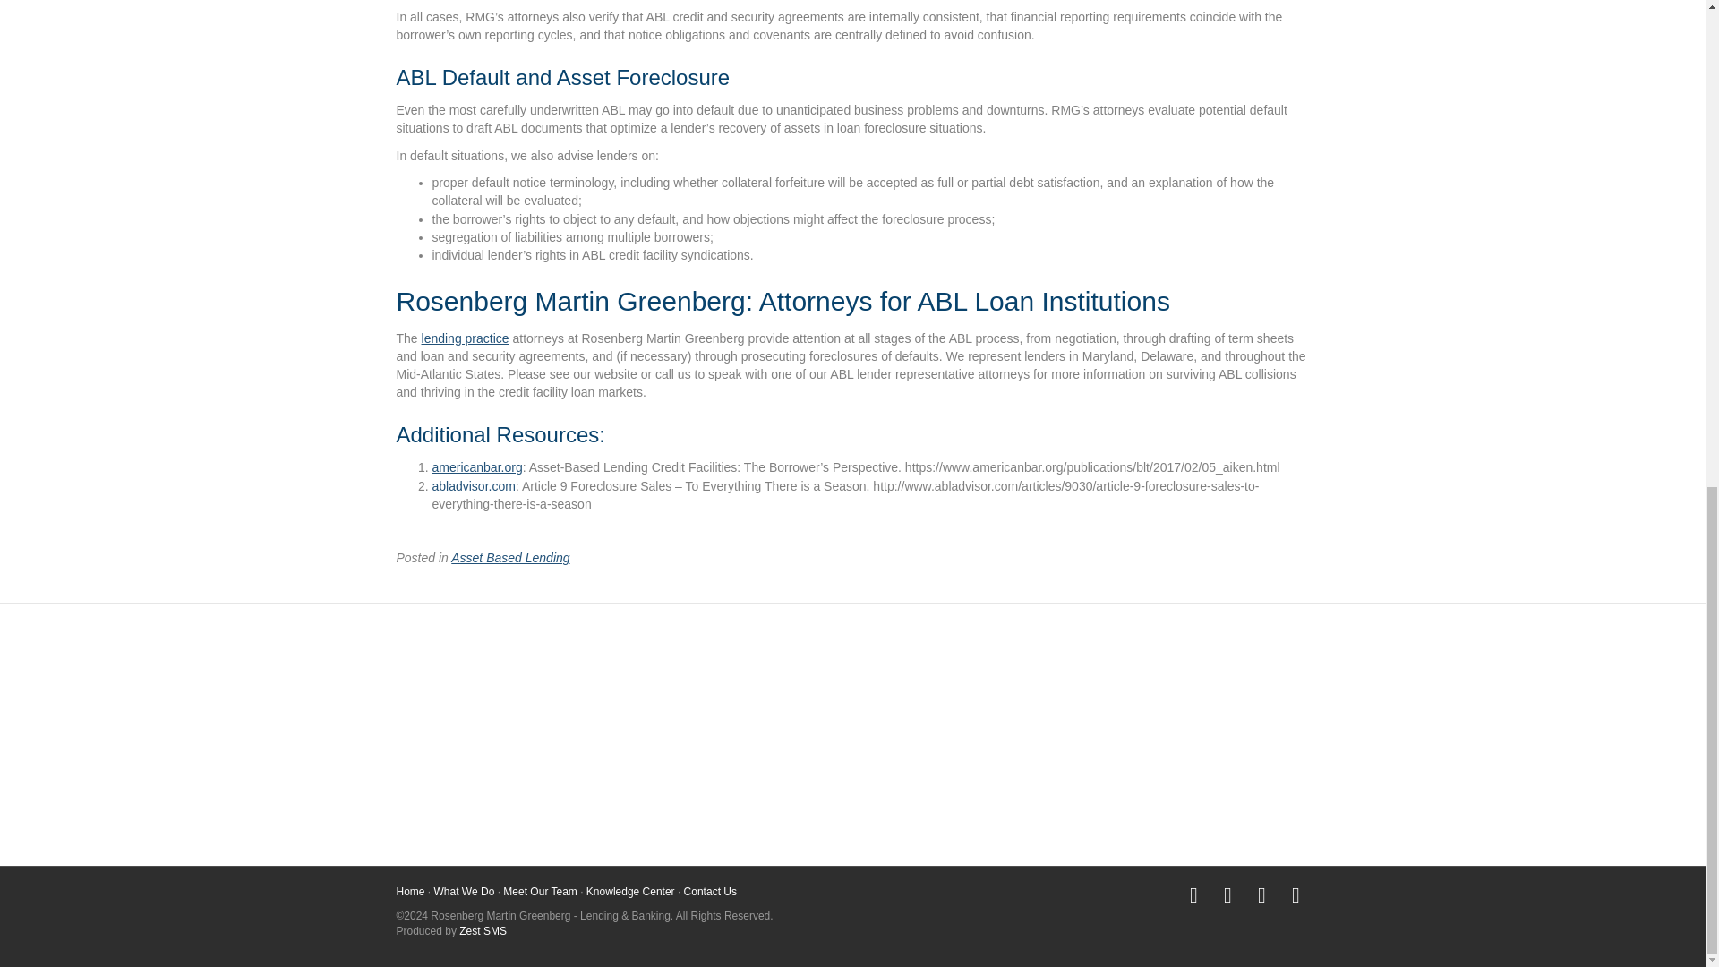  I want to click on Syndicated Loans, so click(1167, 775).